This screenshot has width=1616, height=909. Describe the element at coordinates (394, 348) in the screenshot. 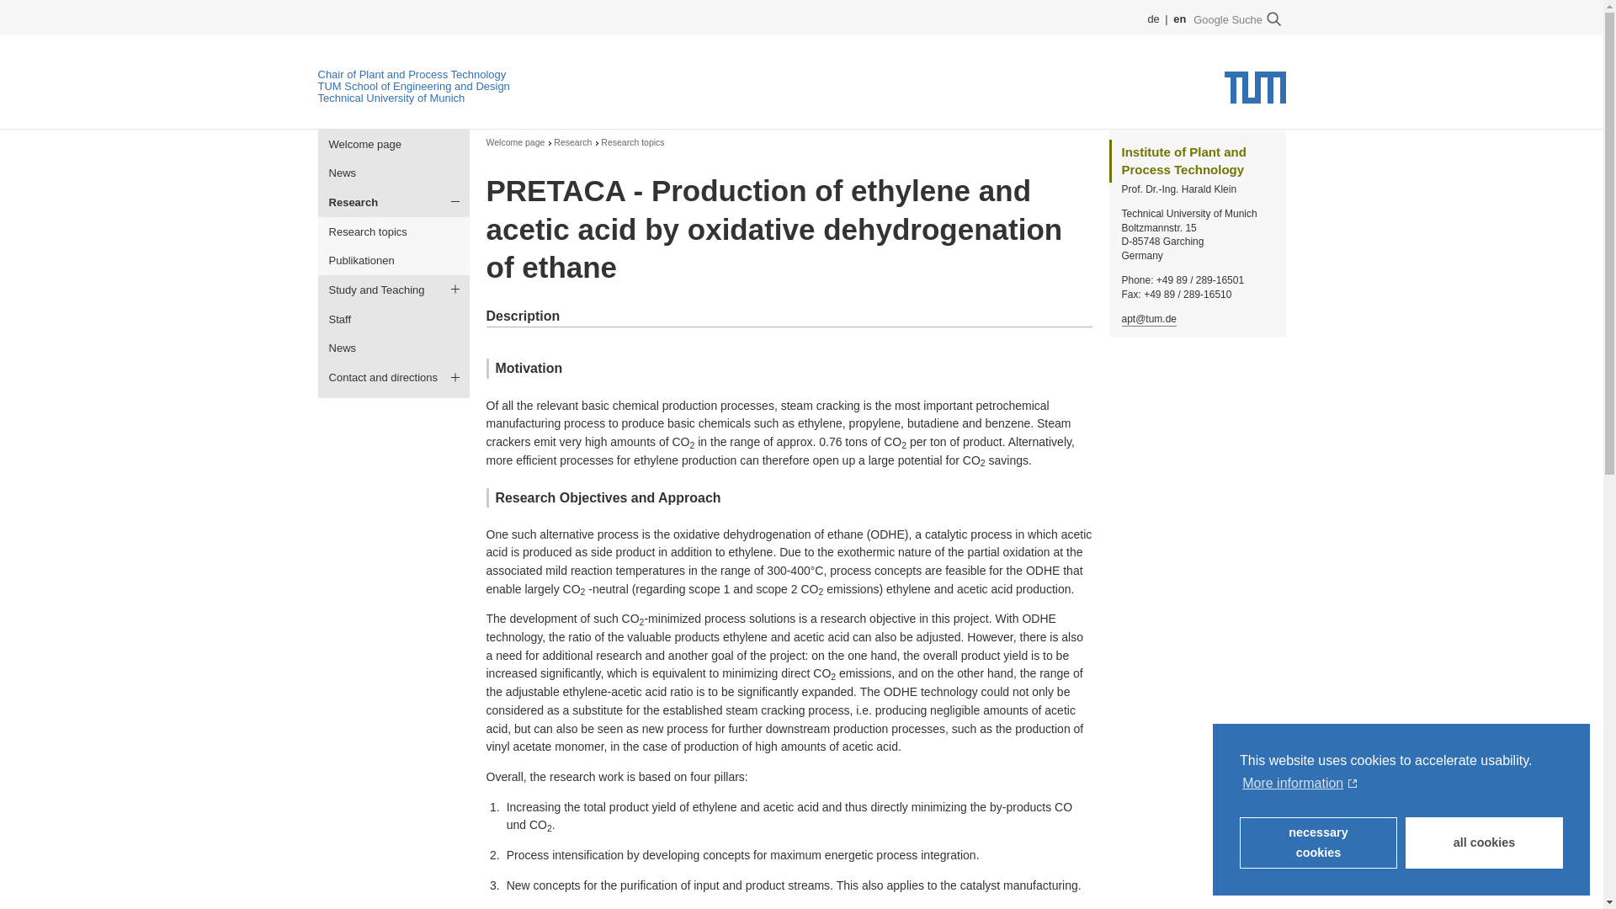

I see `News` at that location.